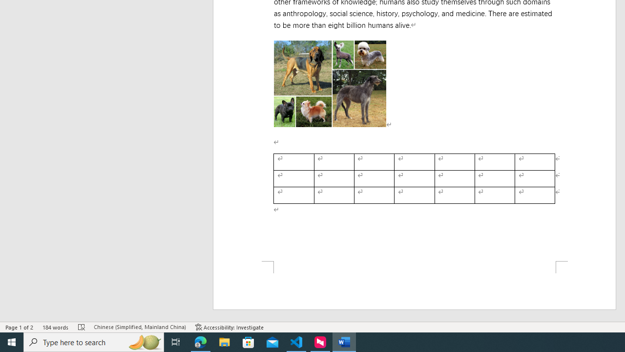 The height and width of the screenshot is (352, 625). I want to click on Page Number Page 1 of 2, so click(20, 327).